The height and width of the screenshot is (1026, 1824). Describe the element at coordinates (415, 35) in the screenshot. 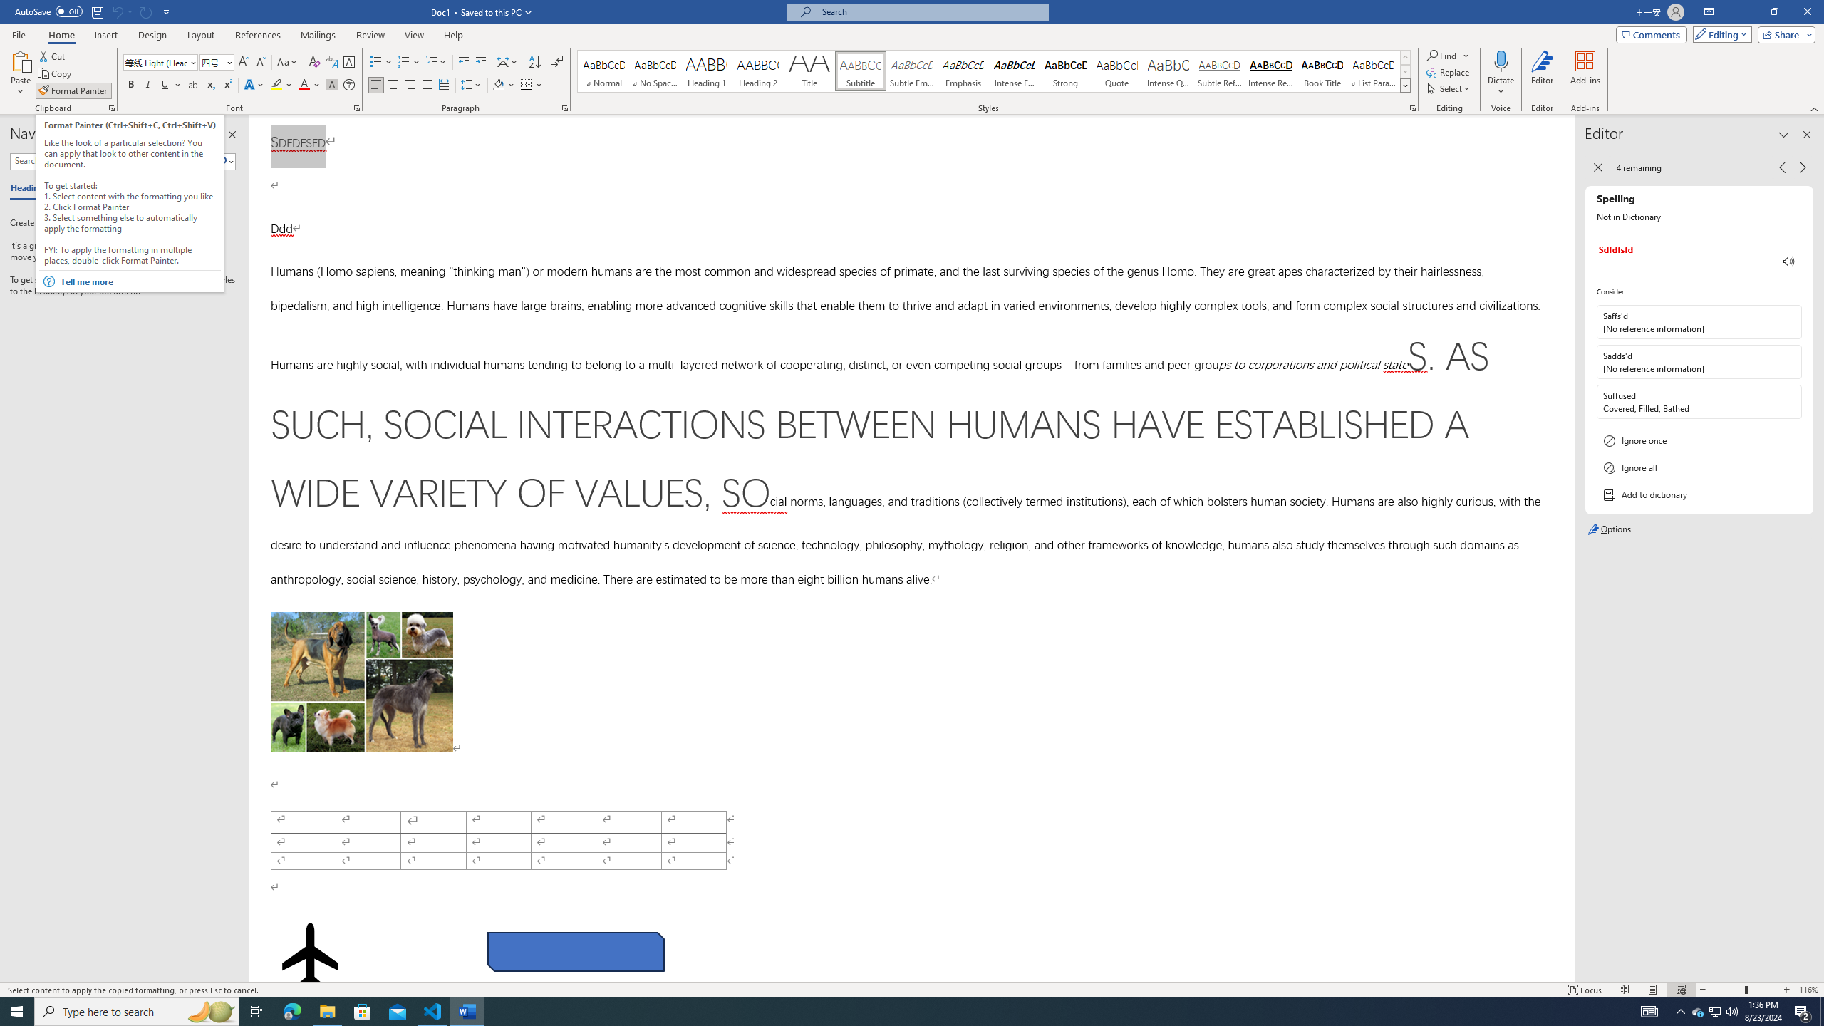

I see `View` at that location.